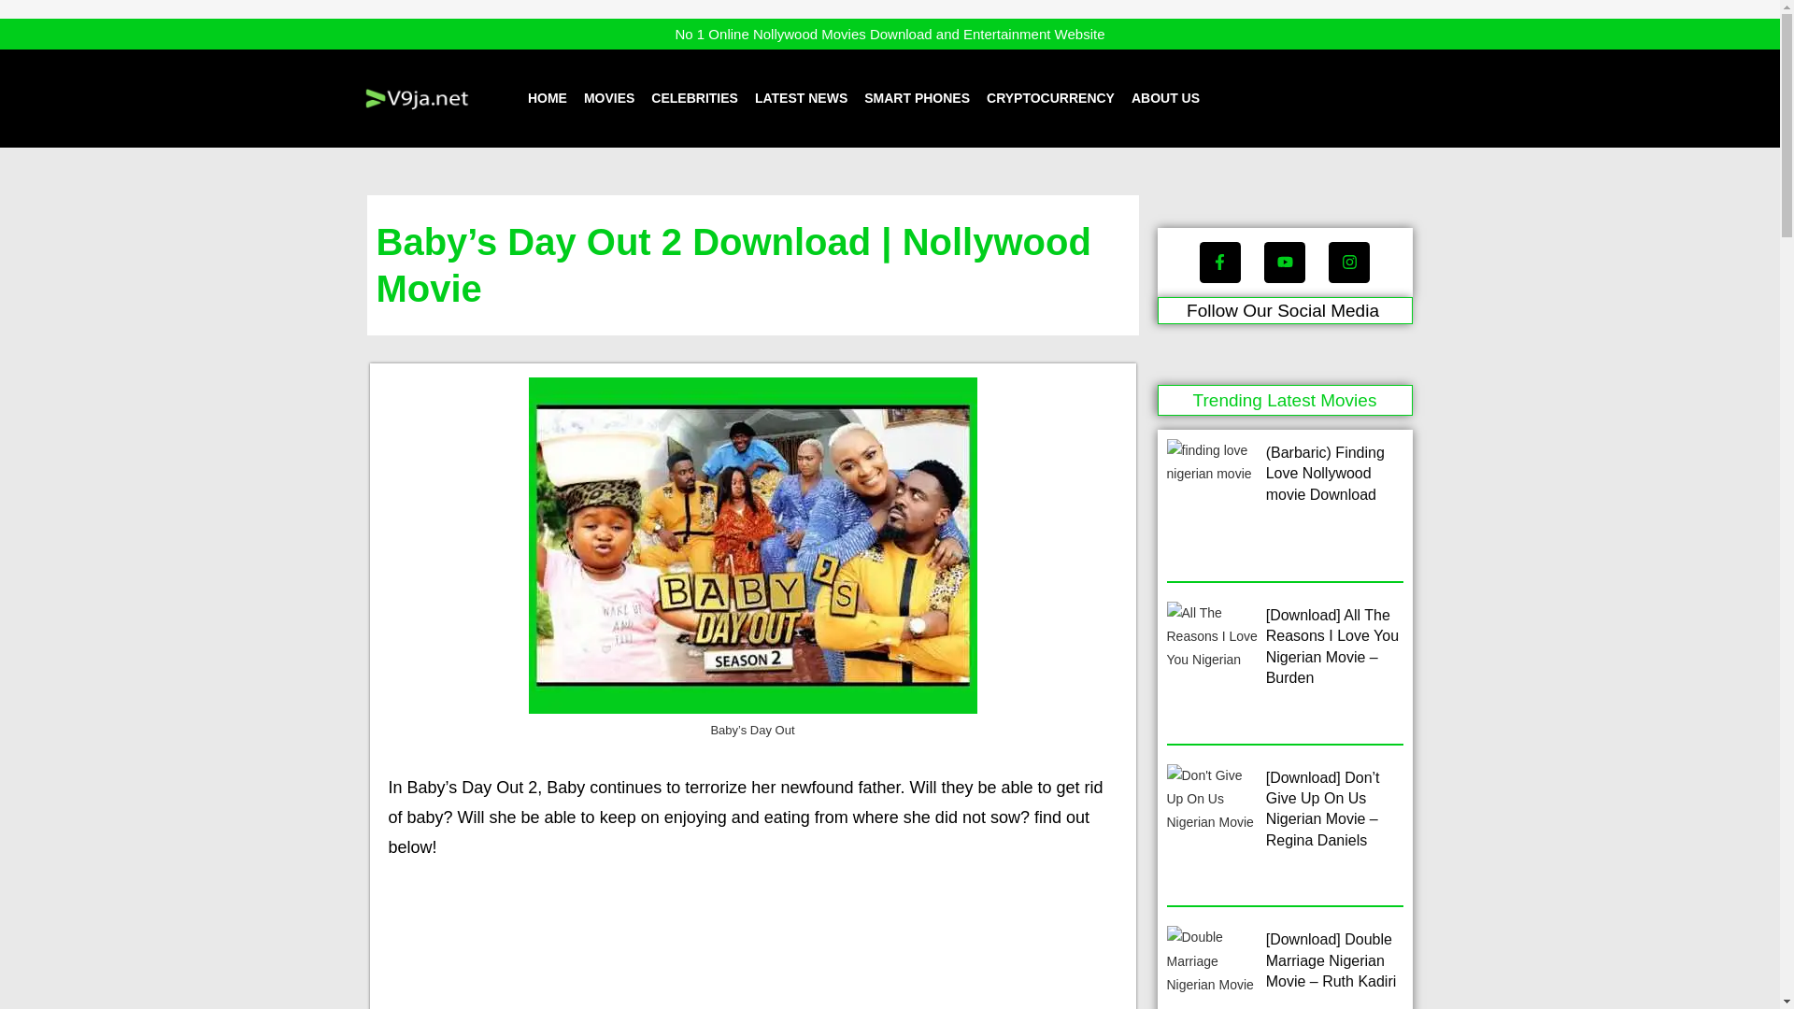  Describe the element at coordinates (547, 97) in the screenshot. I see `HOME` at that location.